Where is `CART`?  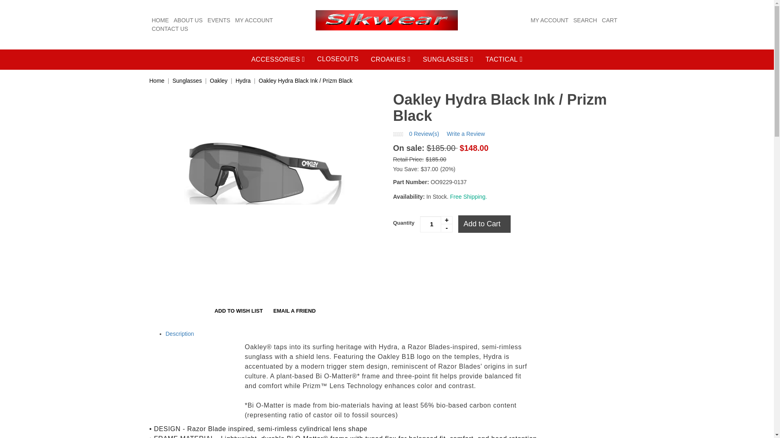
CART is located at coordinates (610, 20).